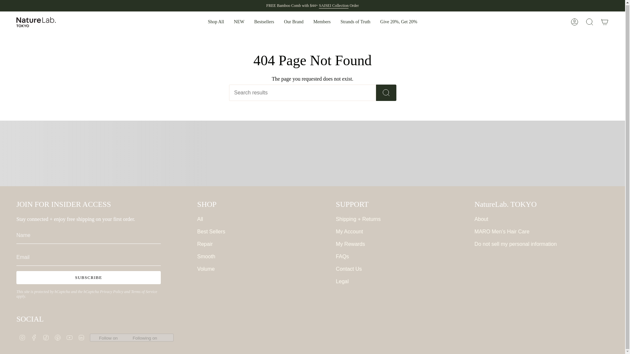 This screenshot has width=630, height=354. I want to click on My Account, so click(575, 22).